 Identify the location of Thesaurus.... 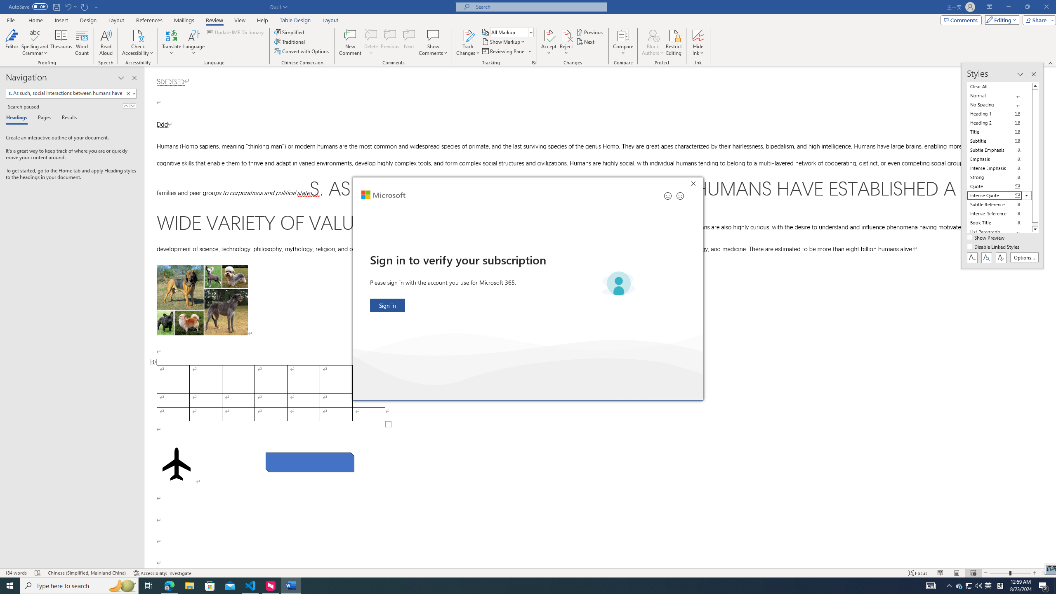
(62, 42).